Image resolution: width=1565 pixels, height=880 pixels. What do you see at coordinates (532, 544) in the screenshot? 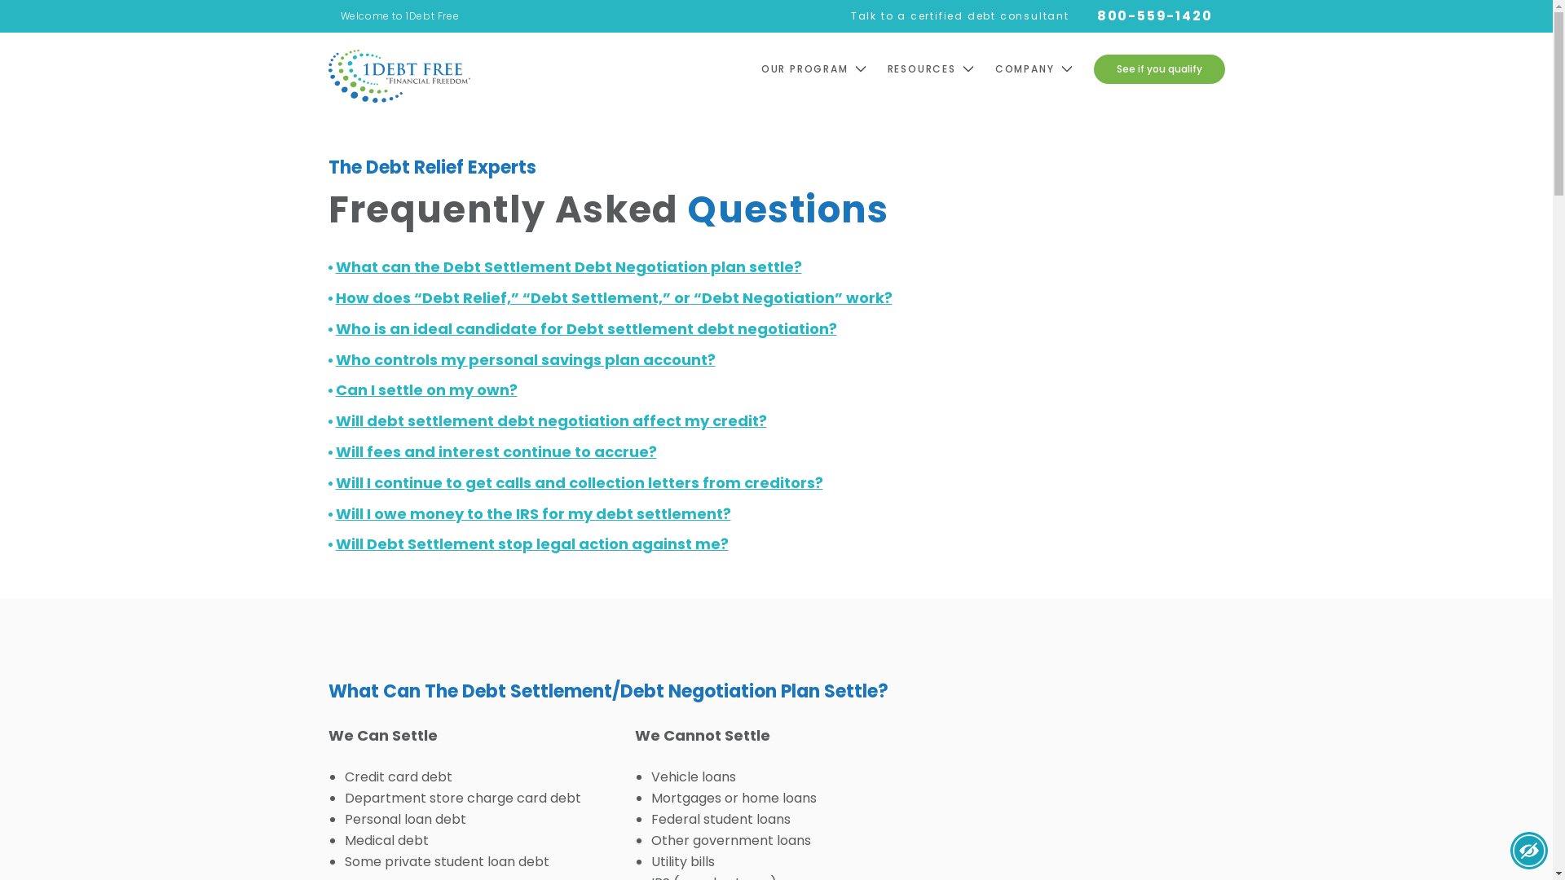
I see `Will Debt Settlement stop legal action against me?` at bounding box center [532, 544].